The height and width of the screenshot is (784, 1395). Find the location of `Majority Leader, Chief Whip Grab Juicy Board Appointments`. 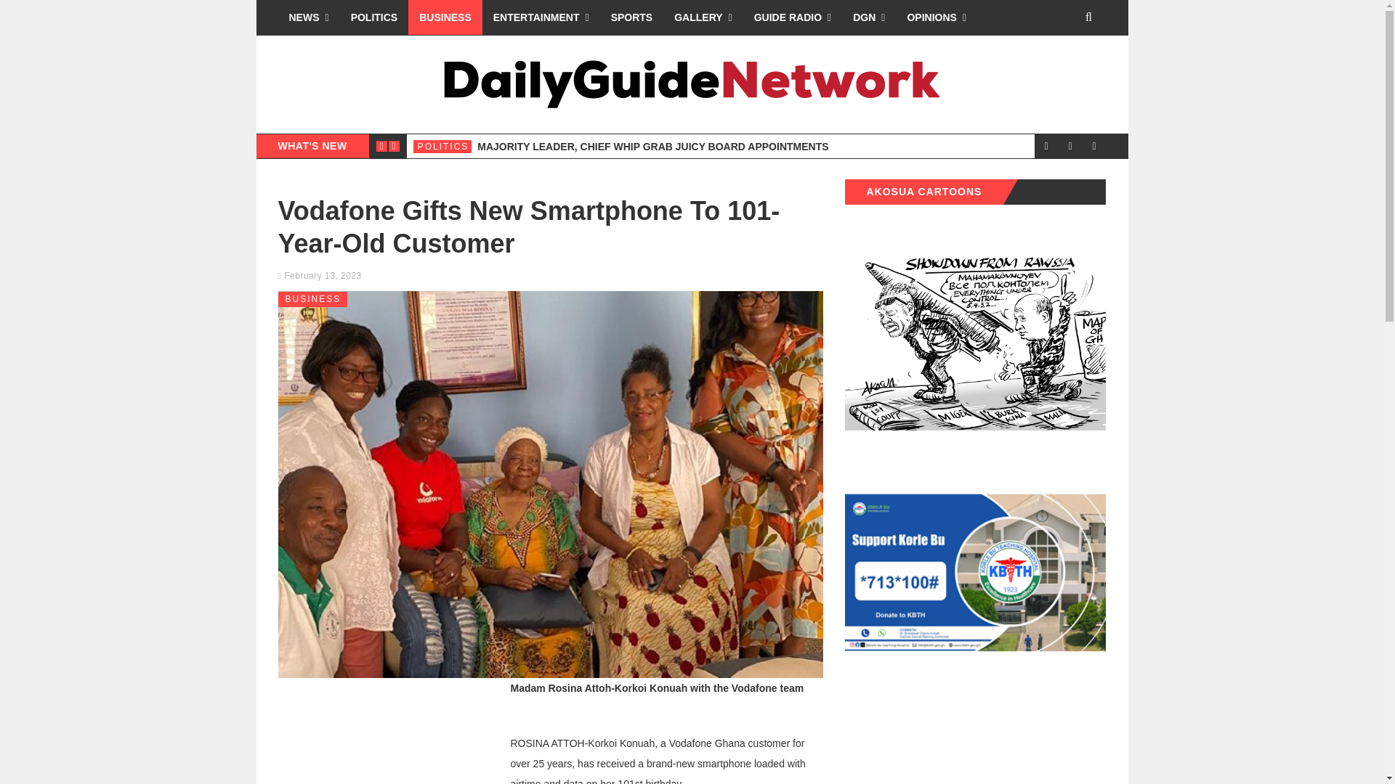

Majority Leader, Chief Whip Grab Juicy Board Appointments is located at coordinates (652, 147).